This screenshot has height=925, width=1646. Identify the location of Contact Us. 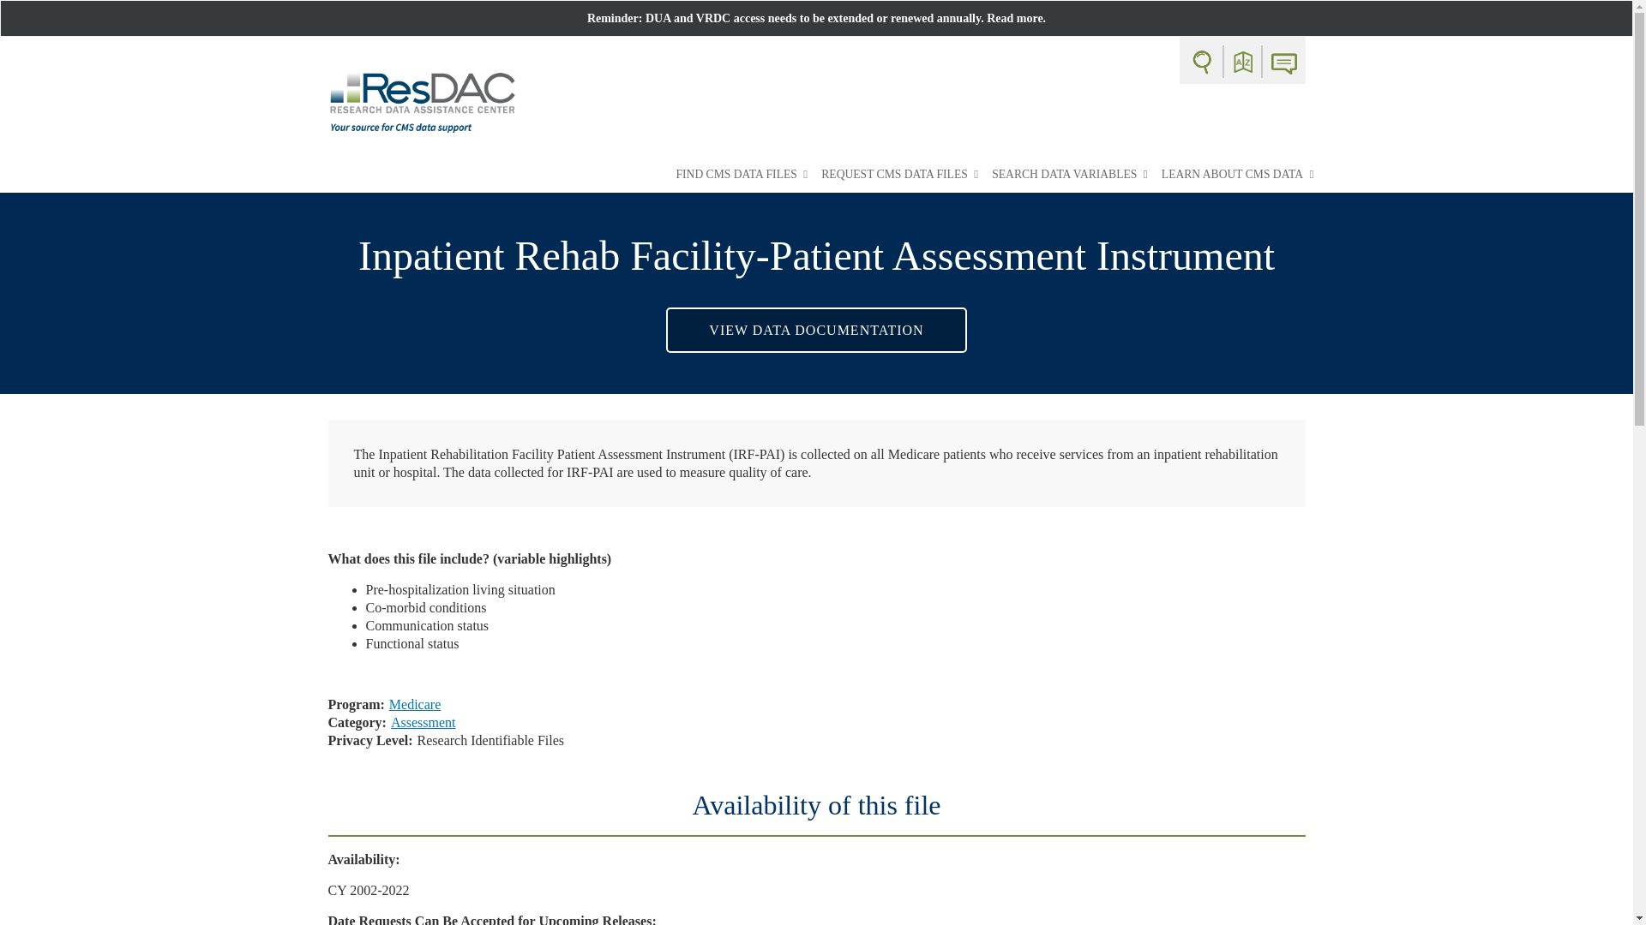
(1283, 63).